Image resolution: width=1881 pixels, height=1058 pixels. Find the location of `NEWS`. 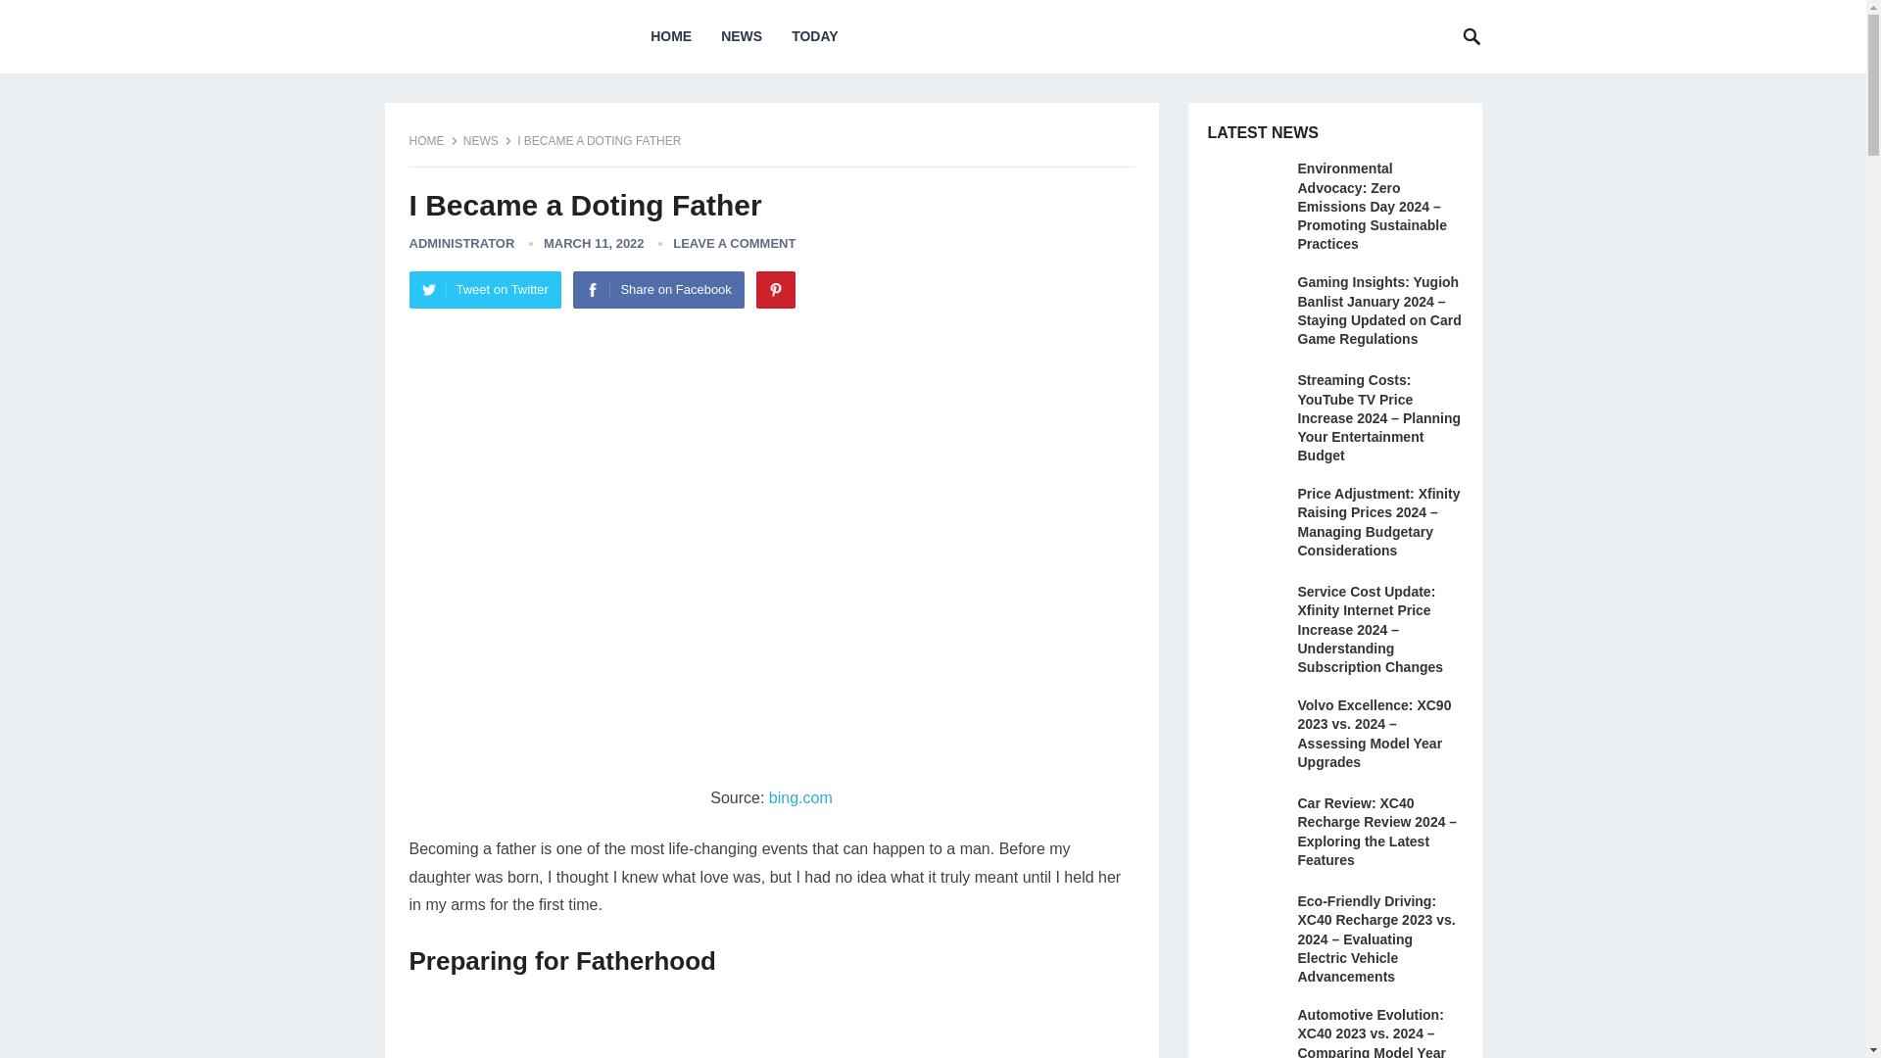

NEWS is located at coordinates (741, 36).